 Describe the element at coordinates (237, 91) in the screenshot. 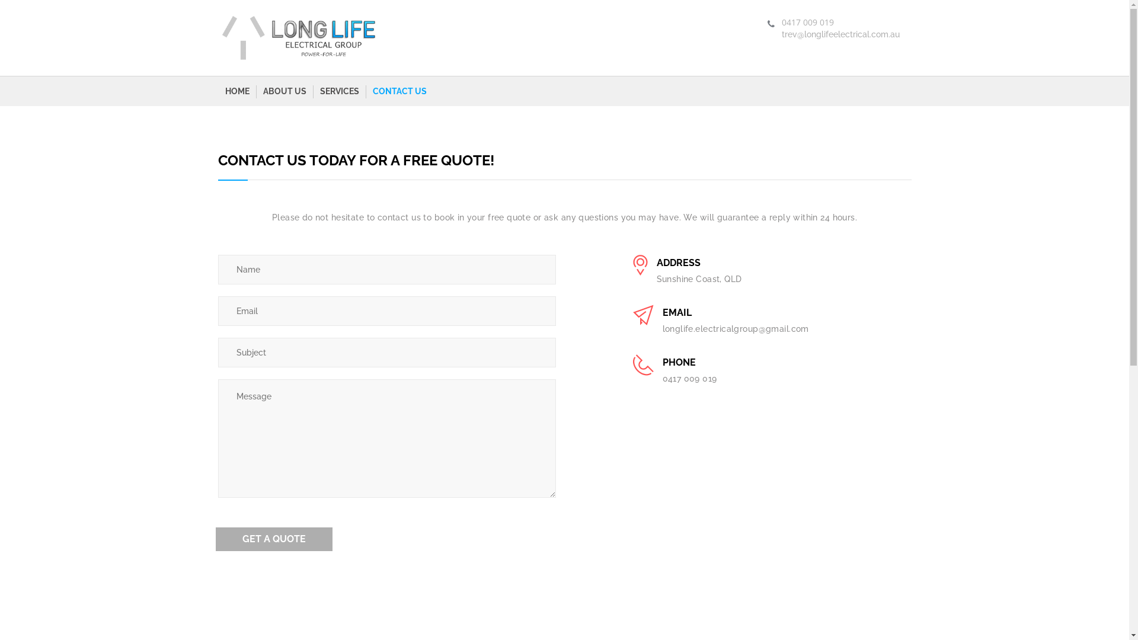

I see `HOME` at that location.